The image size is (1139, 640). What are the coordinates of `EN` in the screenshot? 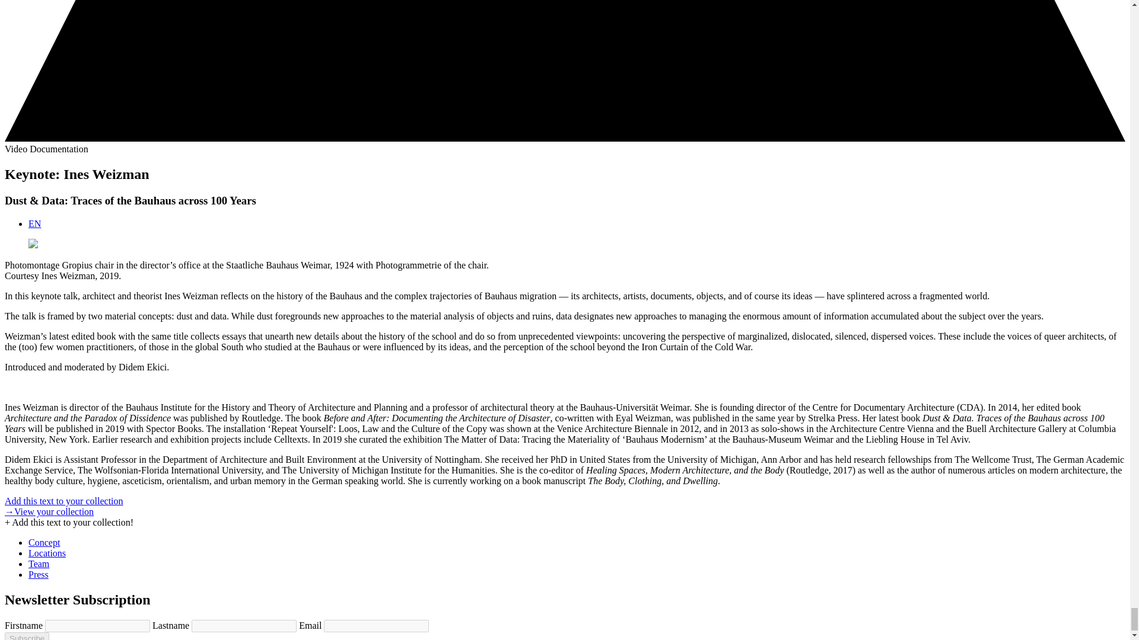 It's located at (34, 223).